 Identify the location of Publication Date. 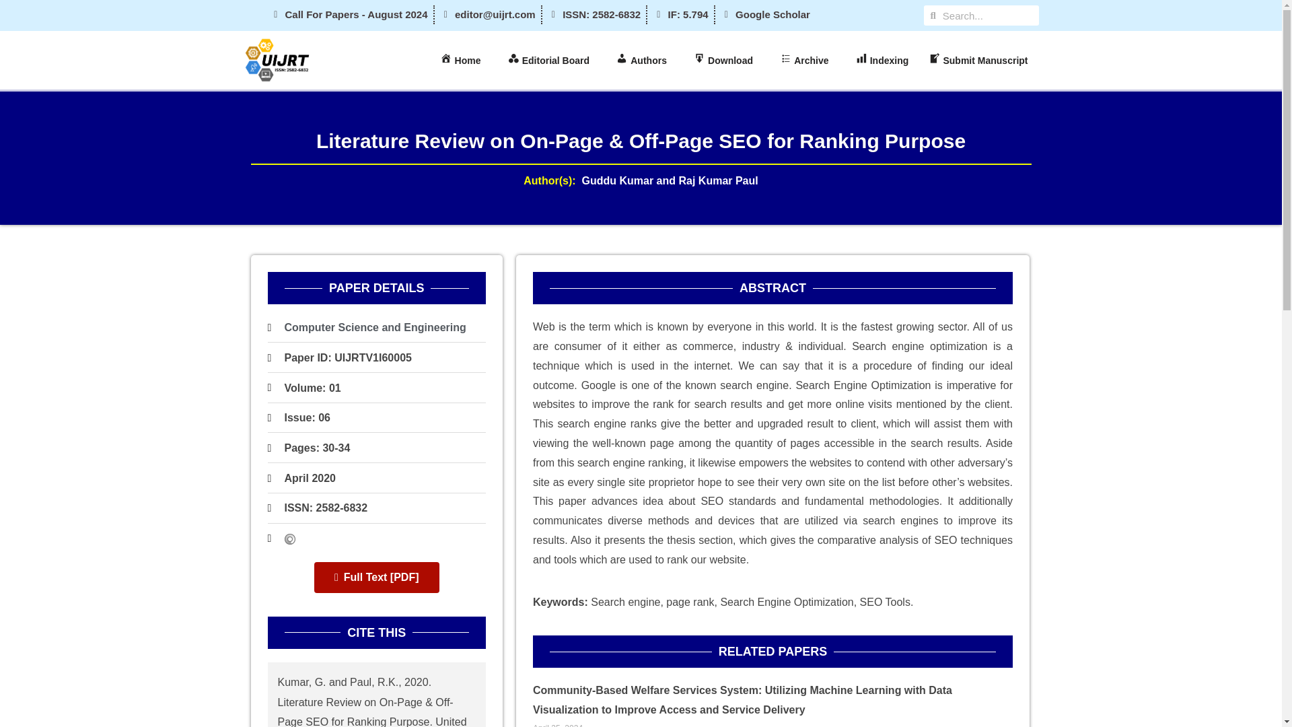
(310, 478).